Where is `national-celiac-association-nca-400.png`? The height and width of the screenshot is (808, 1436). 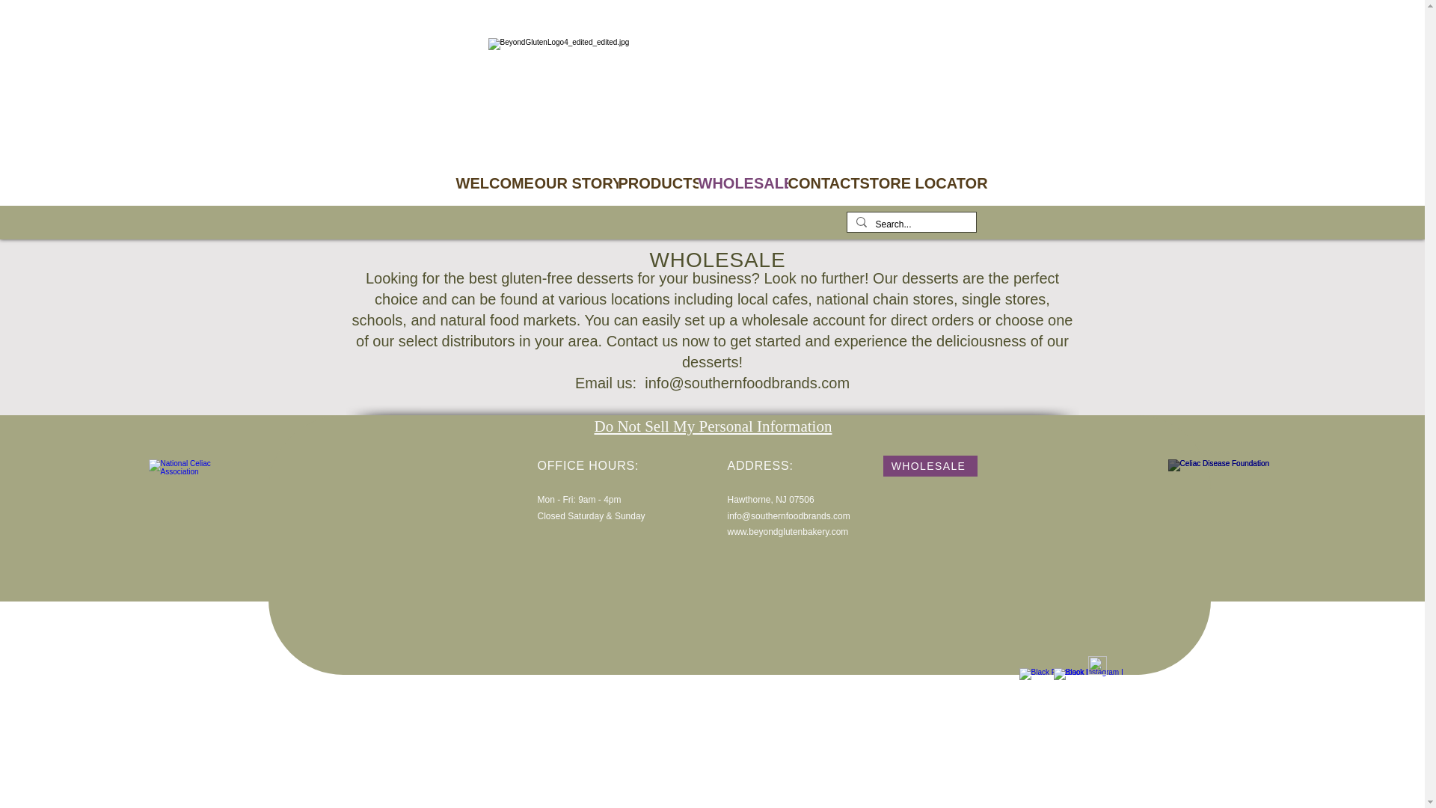
national-celiac-association-nca-400.png is located at coordinates (196, 489).